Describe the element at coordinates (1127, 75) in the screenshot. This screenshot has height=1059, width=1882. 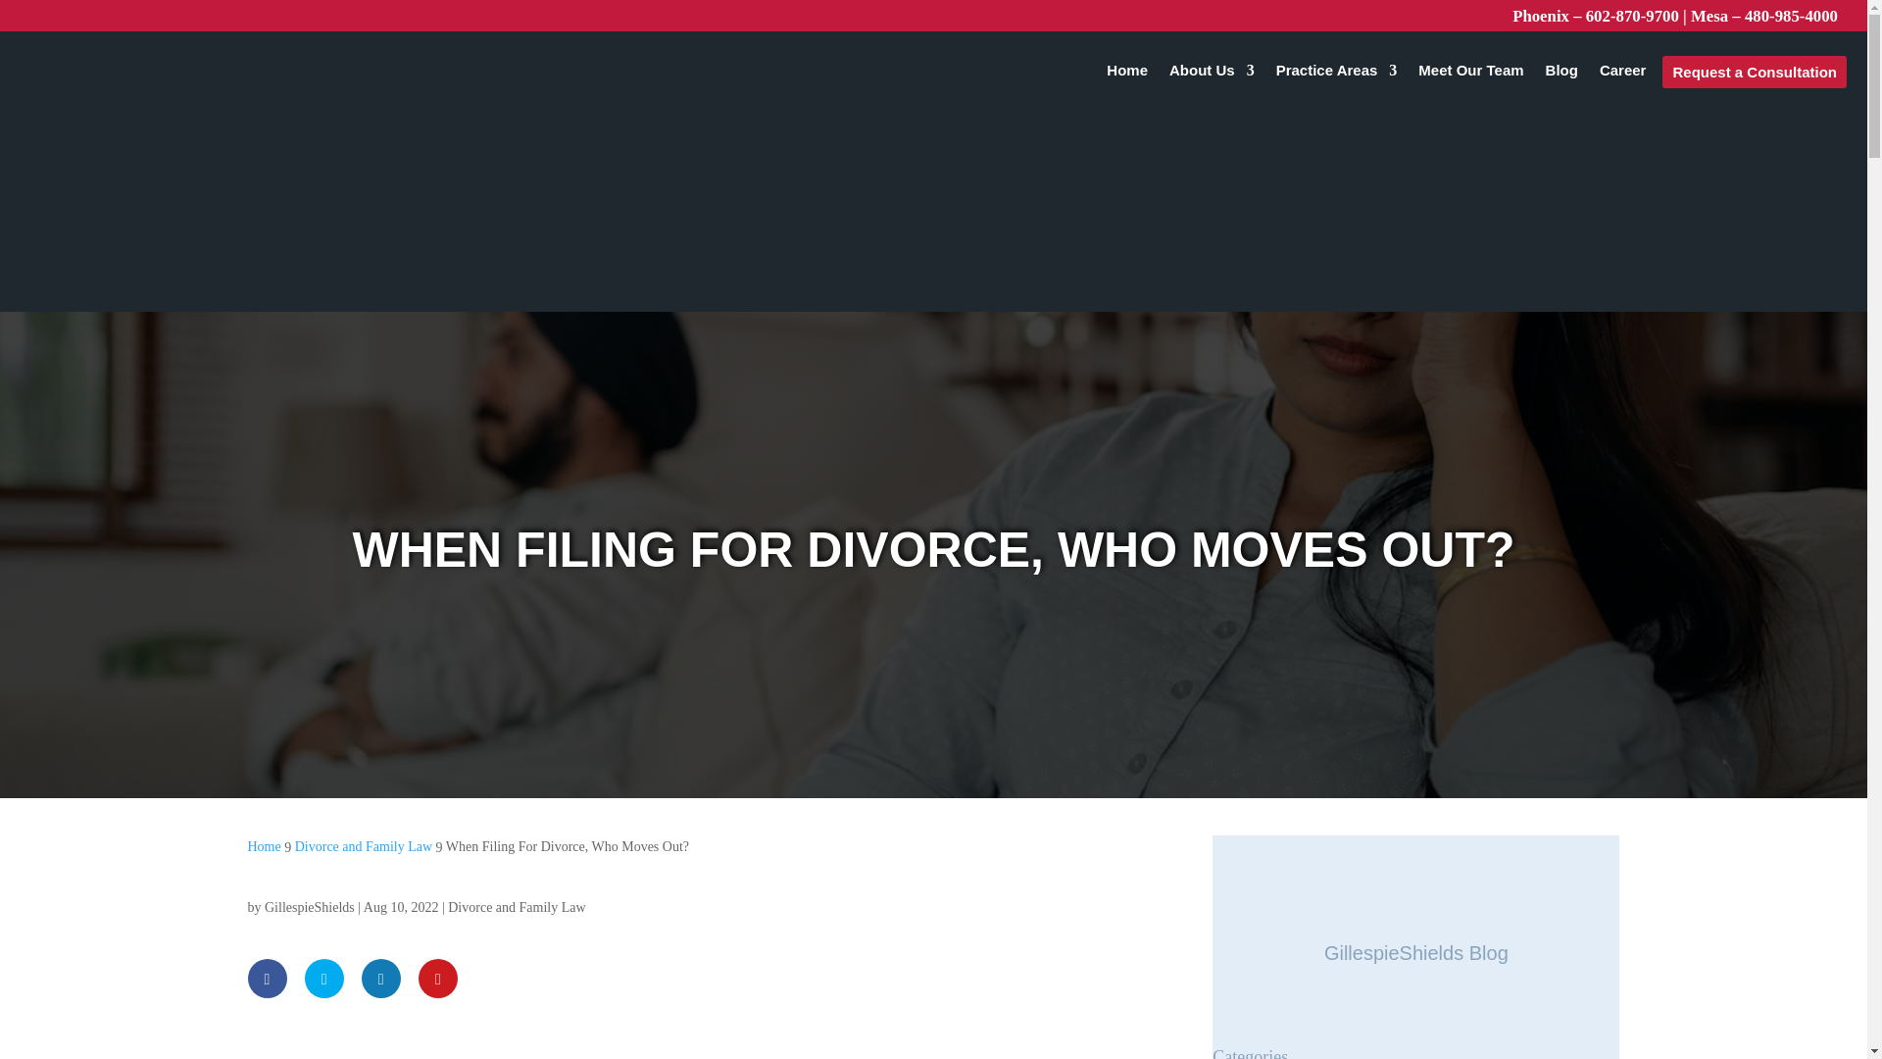
I see `Home` at that location.